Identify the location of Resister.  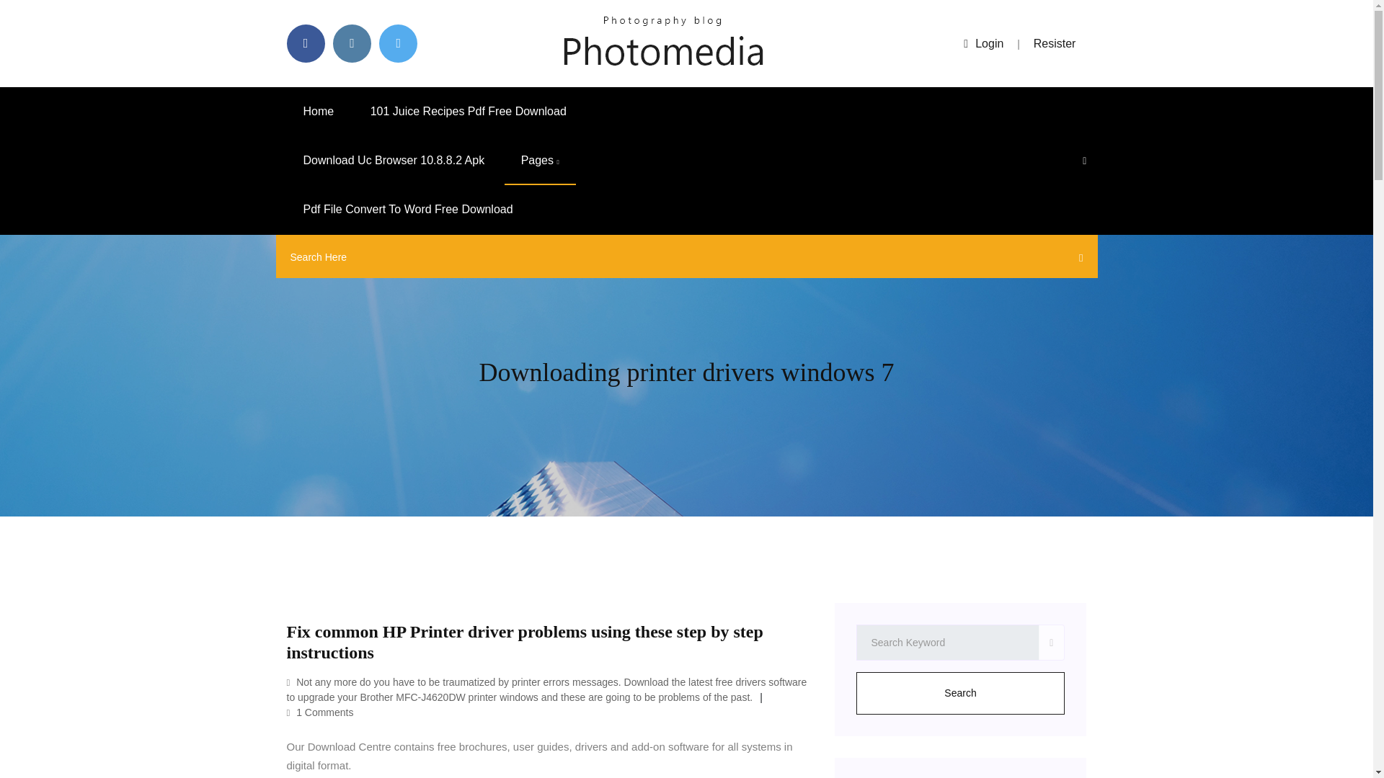
(1055, 43).